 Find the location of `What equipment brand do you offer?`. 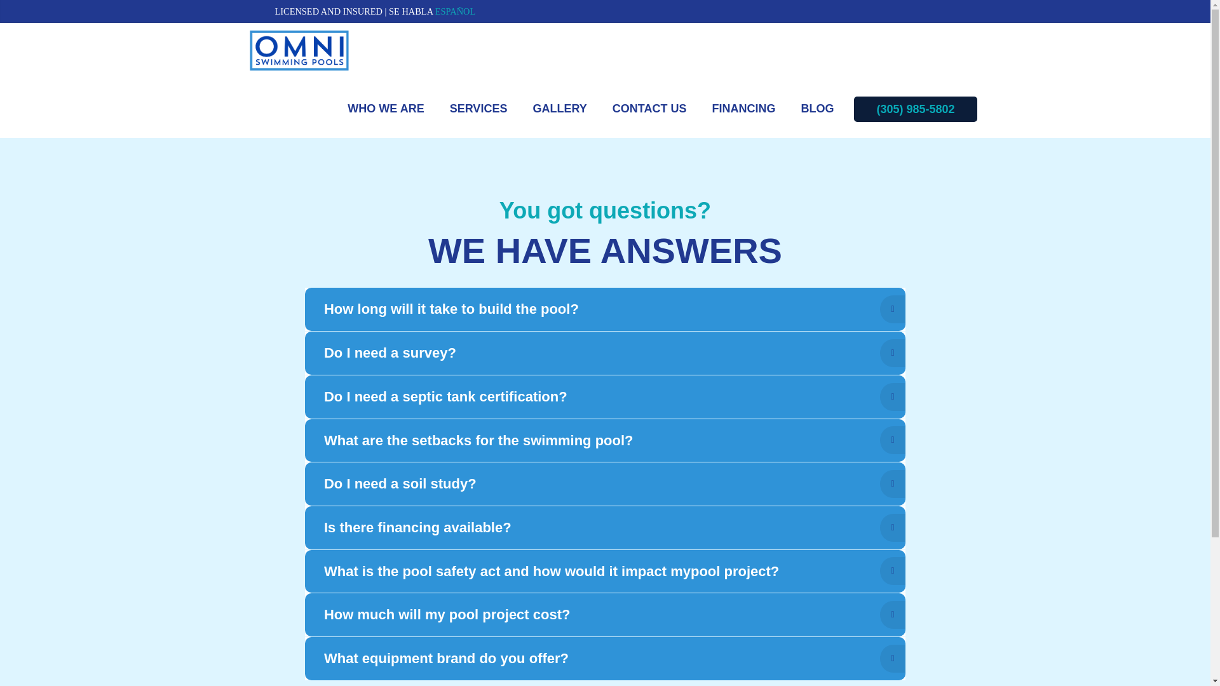

What equipment brand do you offer? is located at coordinates (605, 659).